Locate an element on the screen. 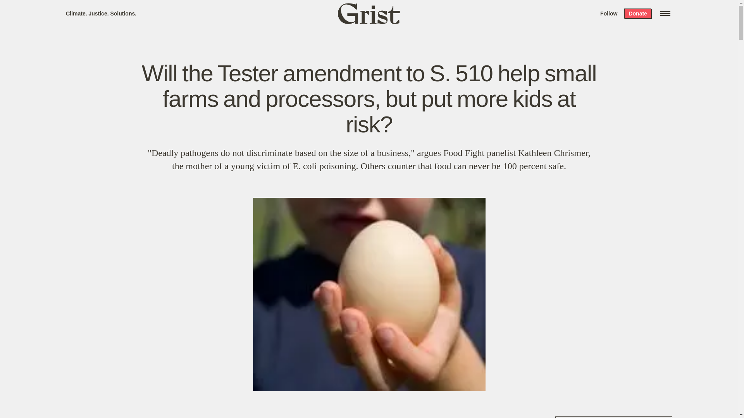 This screenshot has height=418, width=744. Grist home is located at coordinates (369, 13).